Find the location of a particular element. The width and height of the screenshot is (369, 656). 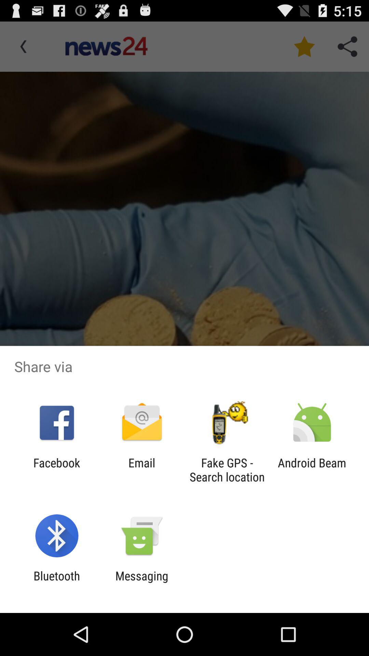

click item next to bluetooth is located at coordinates (141, 583).